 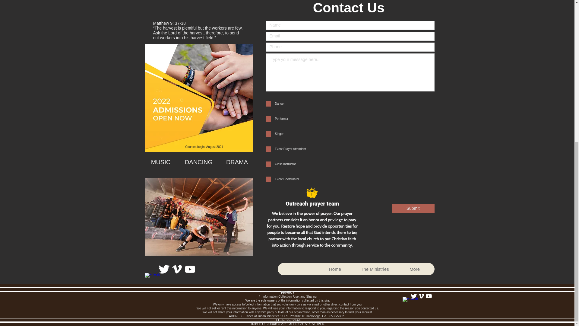 I want to click on Home, so click(x=335, y=269).